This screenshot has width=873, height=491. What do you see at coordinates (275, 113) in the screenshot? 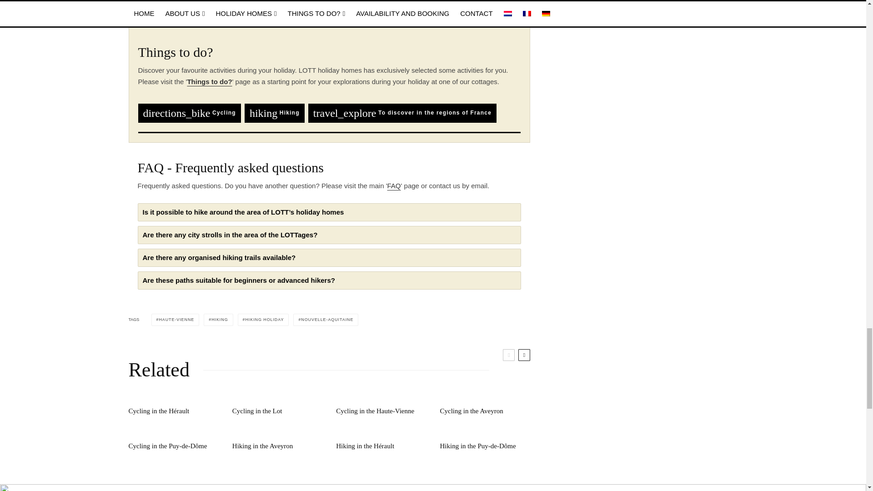
I see `Hiking in France` at bounding box center [275, 113].